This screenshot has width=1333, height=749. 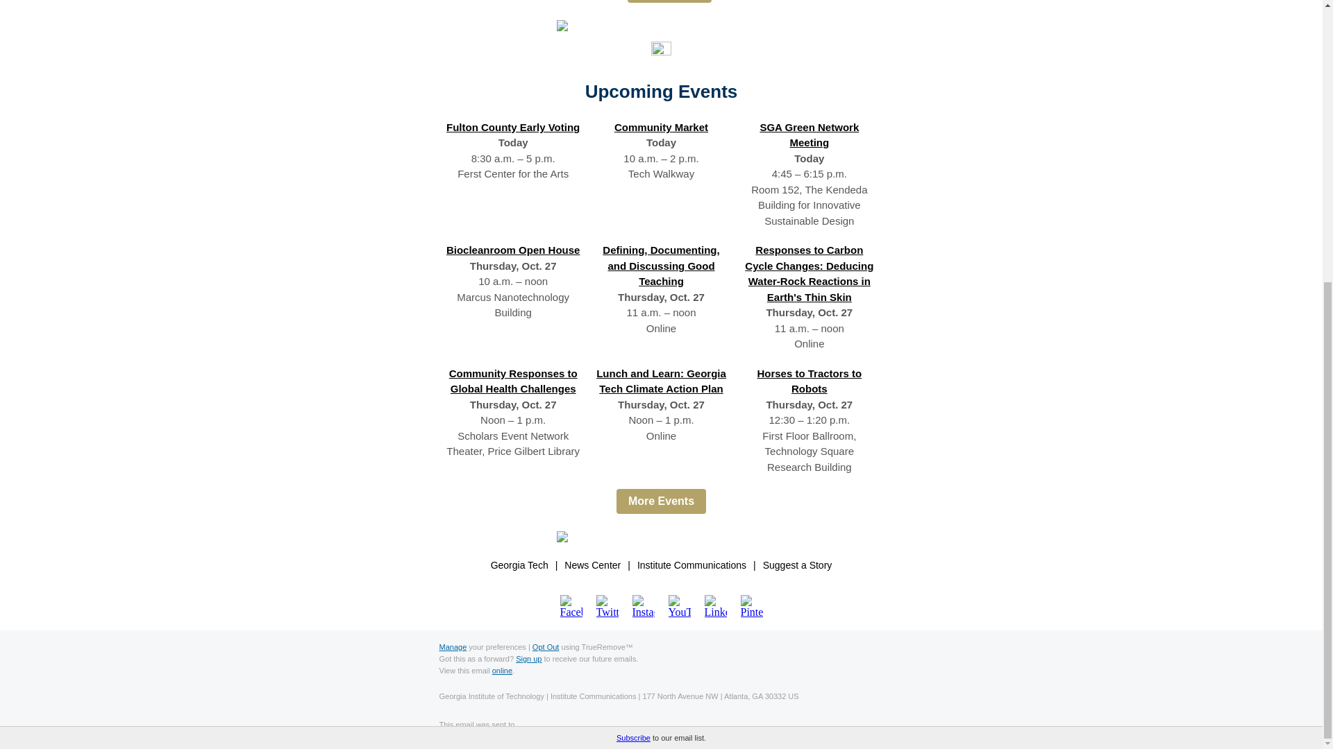 I want to click on Institute Communications, so click(x=691, y=565).